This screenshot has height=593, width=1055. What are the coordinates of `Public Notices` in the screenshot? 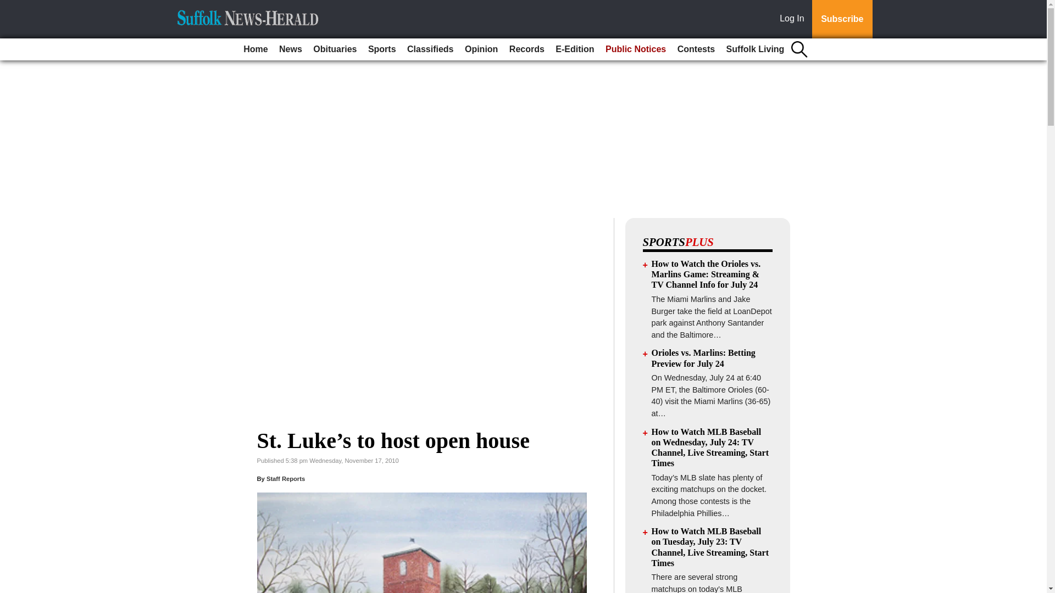 It's located at (635, 49).